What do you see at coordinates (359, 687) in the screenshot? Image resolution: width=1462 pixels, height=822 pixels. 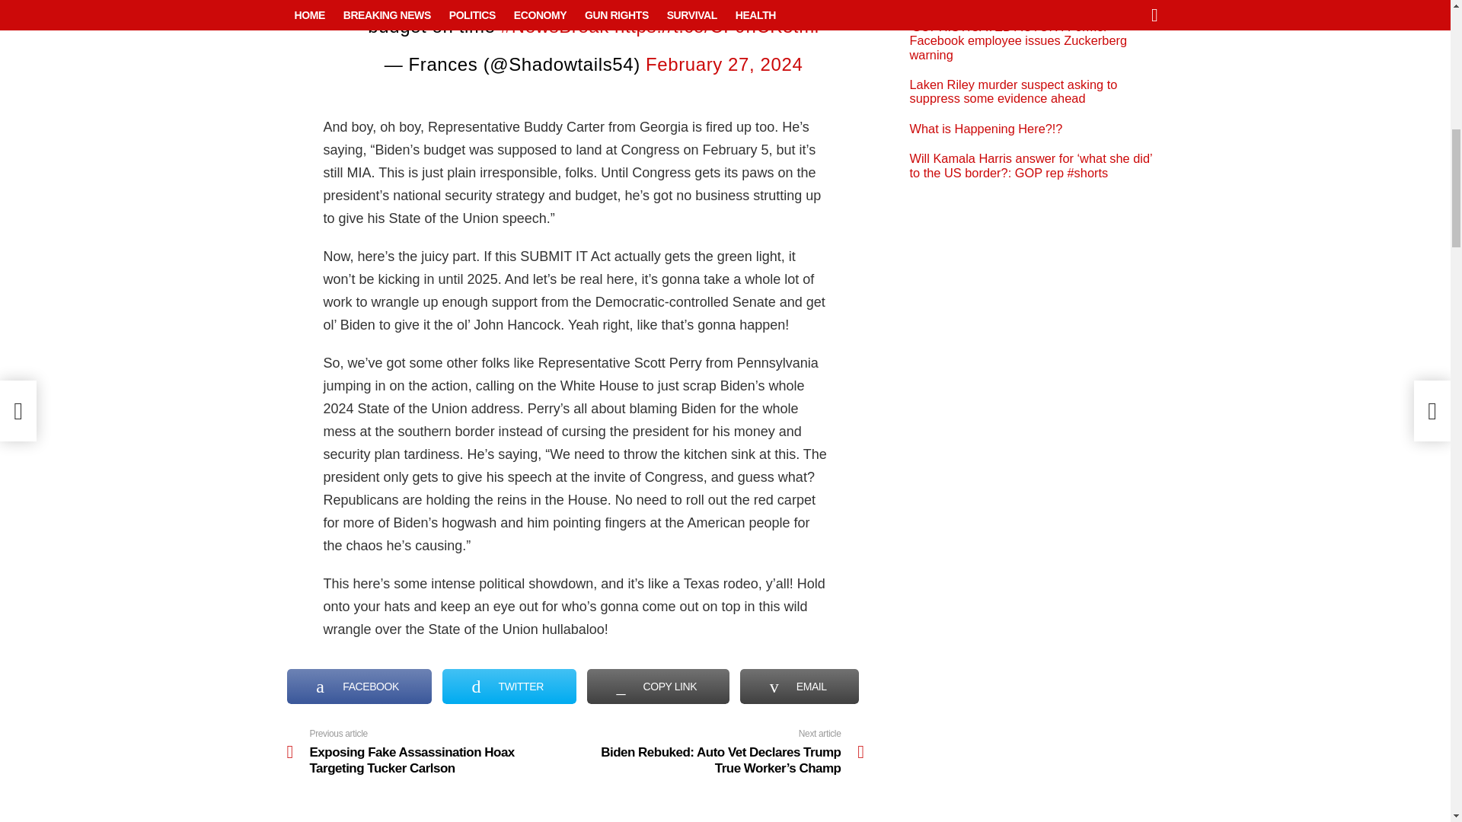 I see `Share on Facebook` at bounding box center [359, 687].